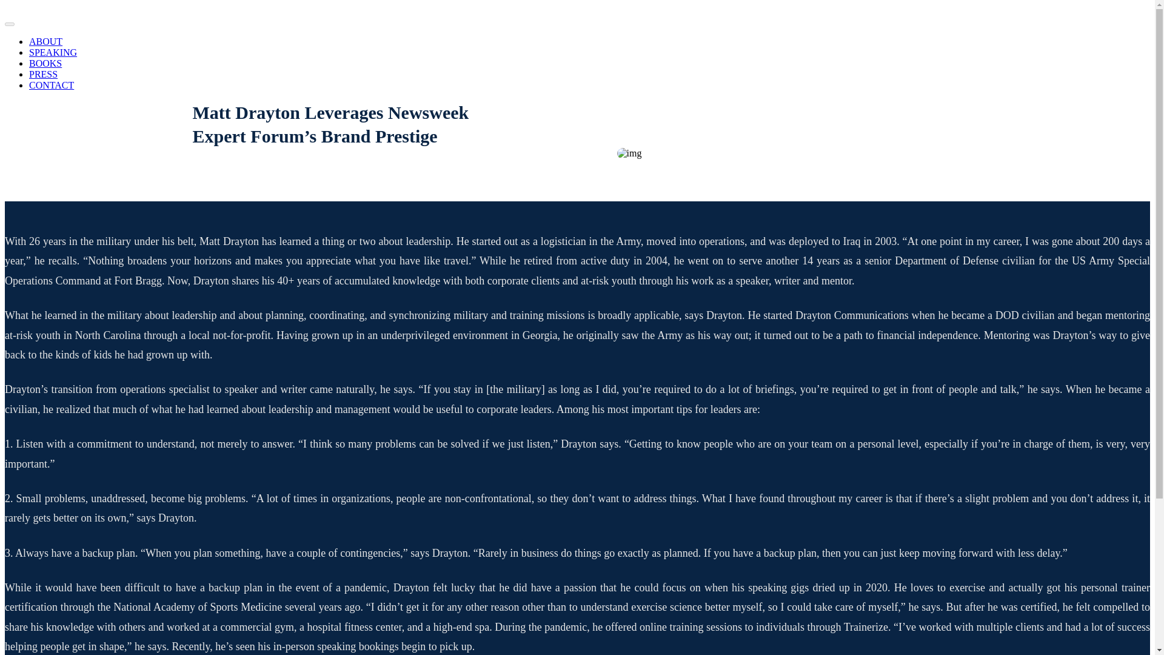 This screenshot has height=655, width=1164. I want to click on PRESS, so click(43, 74).